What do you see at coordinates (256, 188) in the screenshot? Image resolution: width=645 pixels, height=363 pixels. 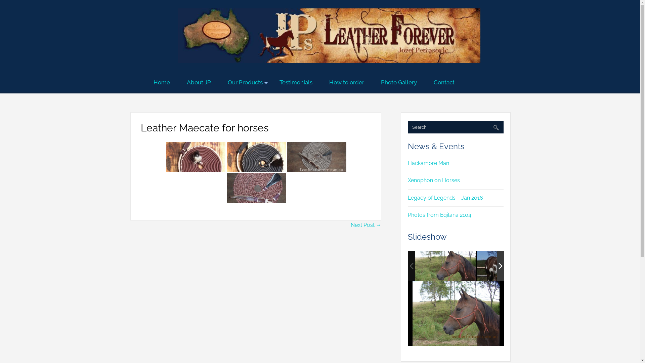 I see `Mecate 016` at bounding box center [256, 188].